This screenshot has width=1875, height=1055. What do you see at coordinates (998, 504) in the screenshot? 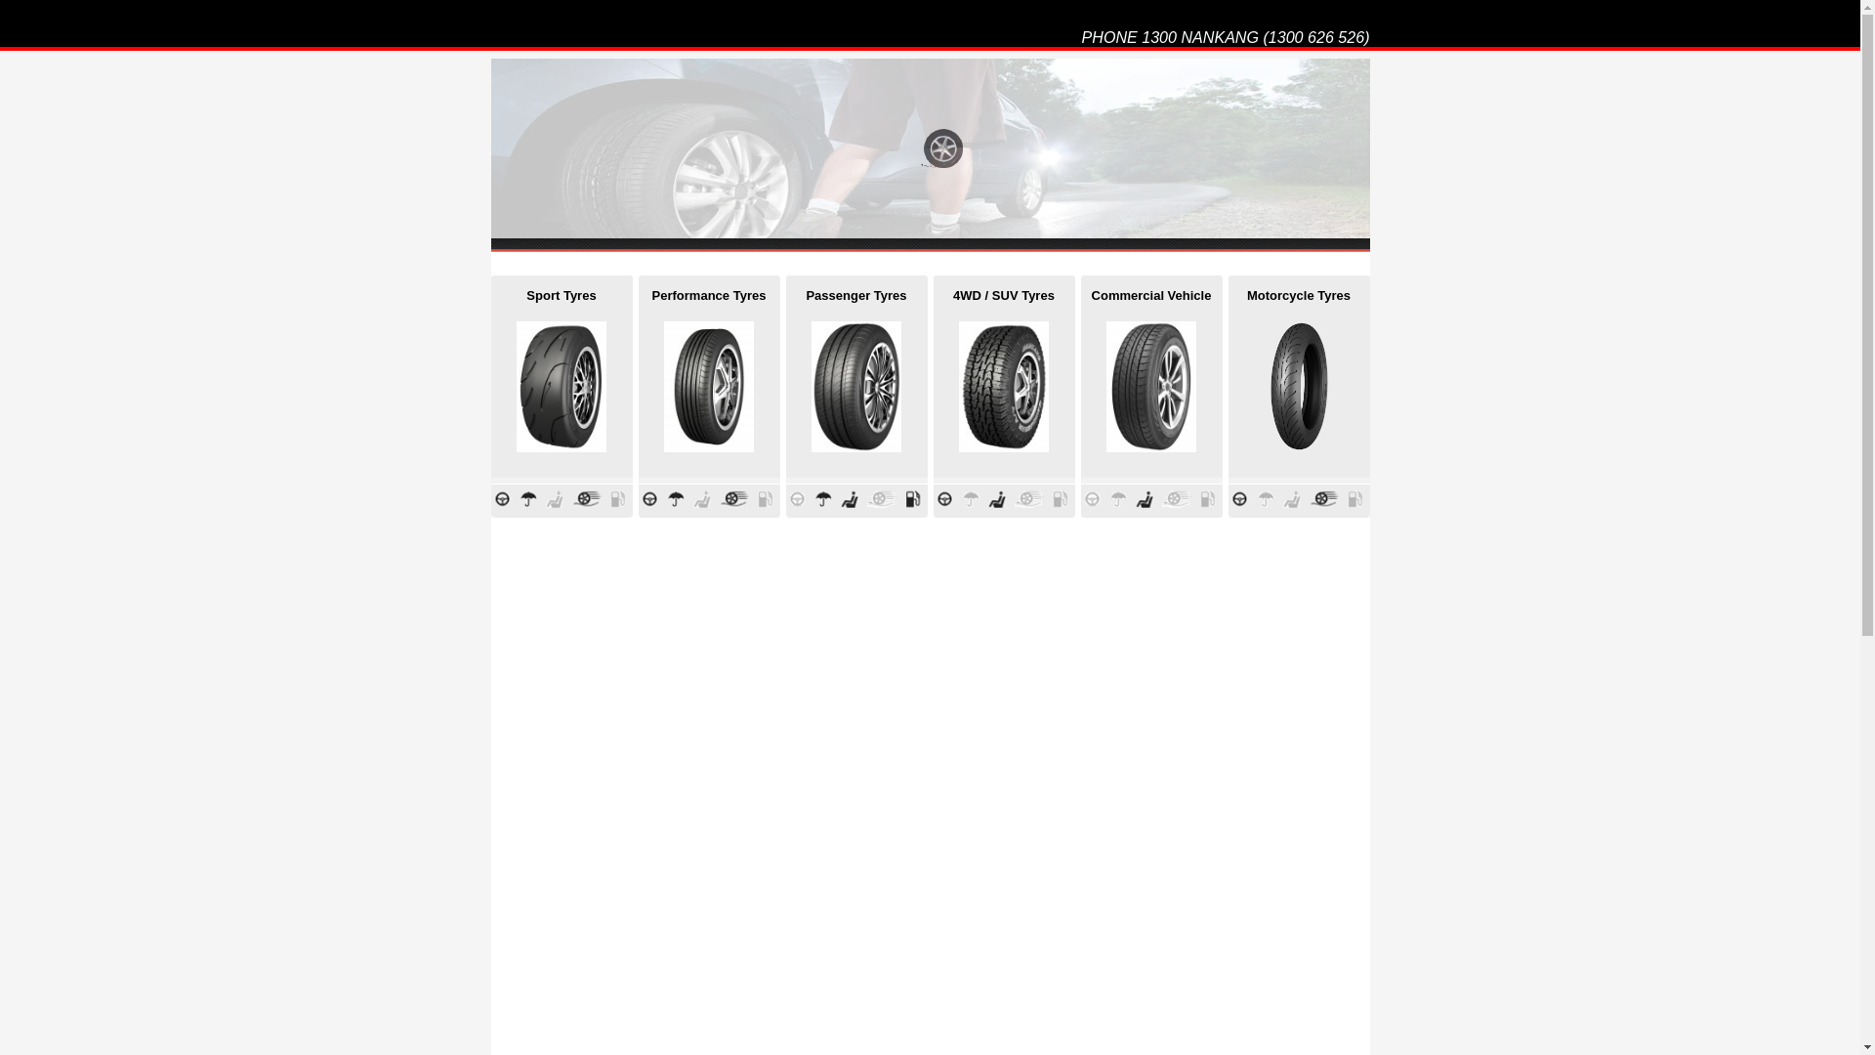
I see `Comfort` at bounding box center [998, 504].